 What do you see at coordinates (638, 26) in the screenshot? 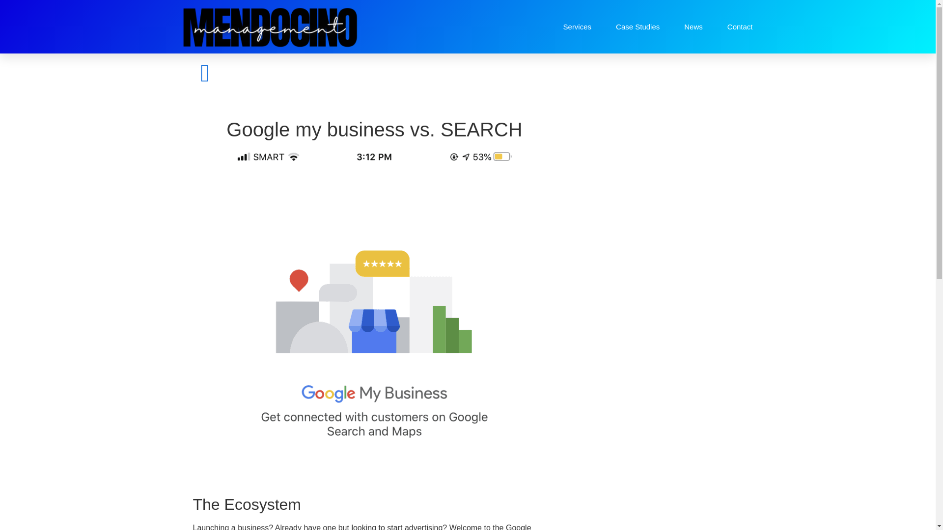
I see `Case Studies` at bounding box center [638, 26].